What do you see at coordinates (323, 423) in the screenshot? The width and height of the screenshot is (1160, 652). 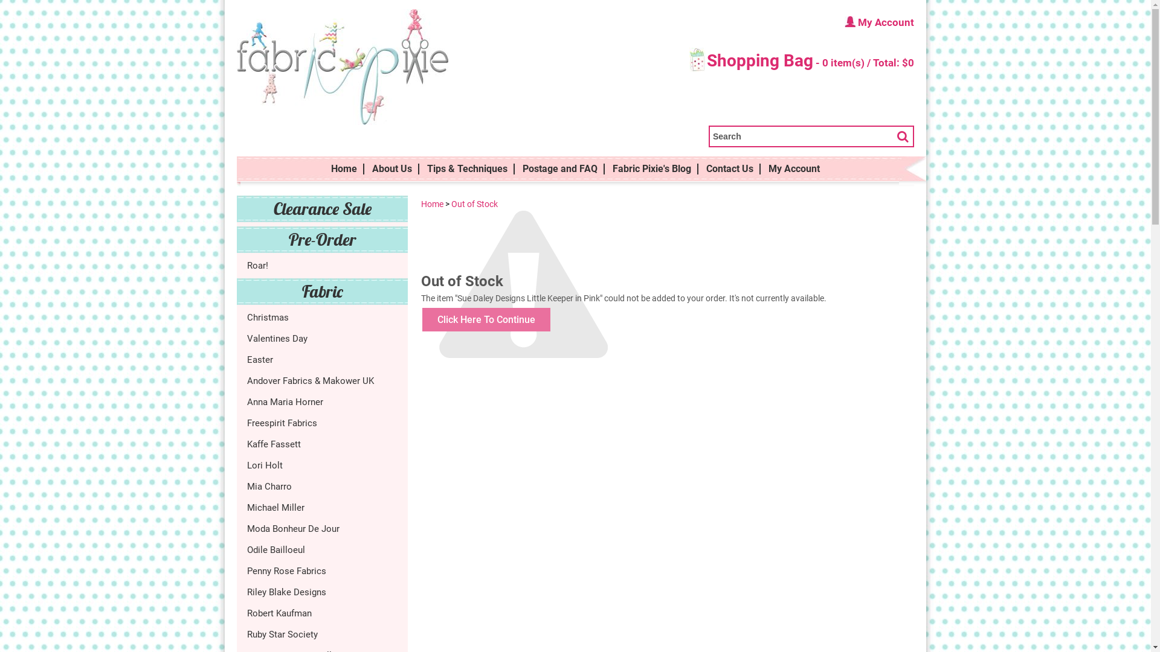 I see `Freespirit Fabrics` at bounding box center [323, 423].